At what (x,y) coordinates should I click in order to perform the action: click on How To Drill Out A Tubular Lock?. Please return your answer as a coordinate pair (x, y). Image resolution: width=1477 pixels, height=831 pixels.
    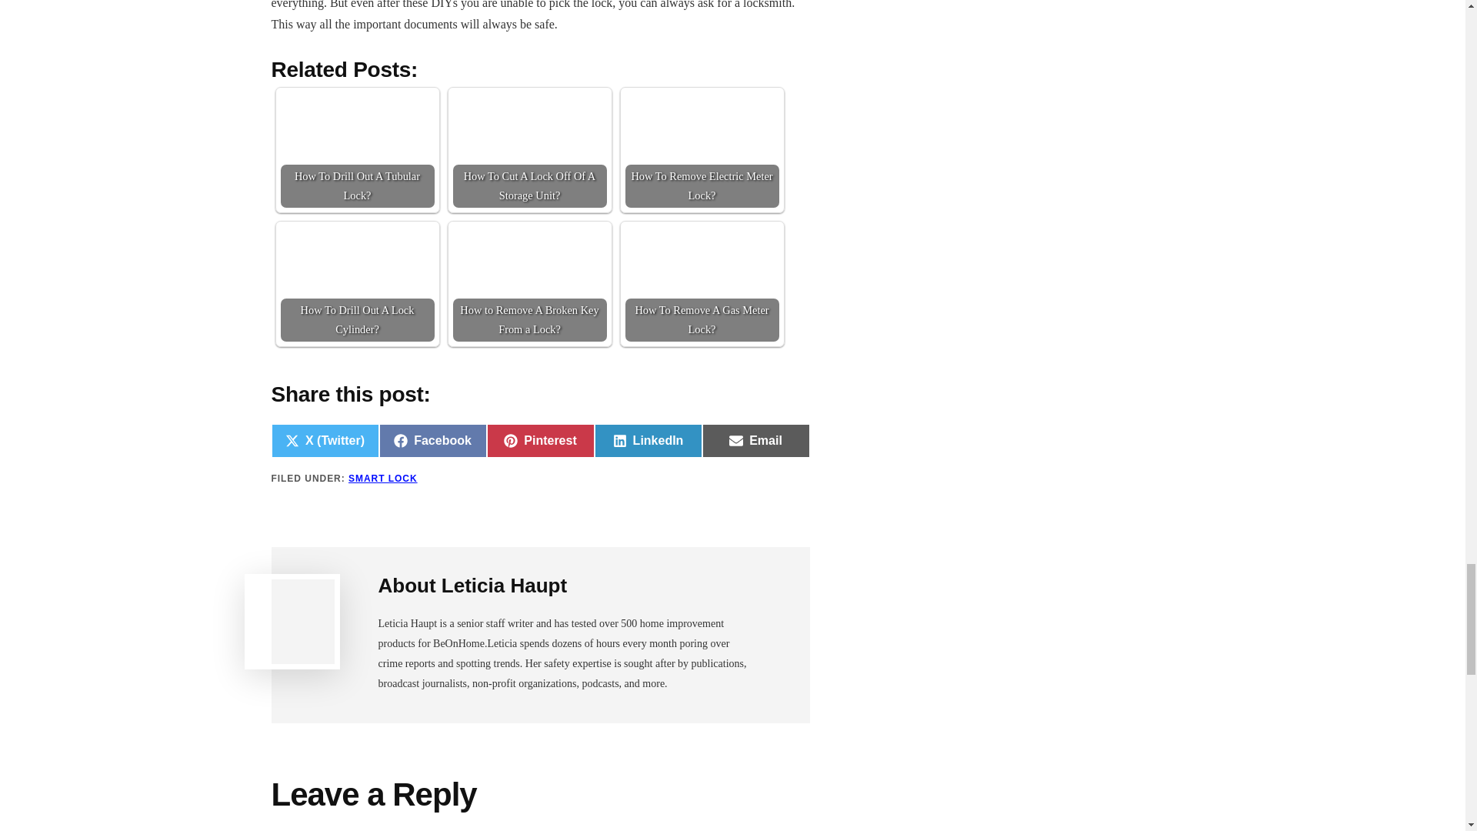
    Looking at the image, I should click on (357, 149).